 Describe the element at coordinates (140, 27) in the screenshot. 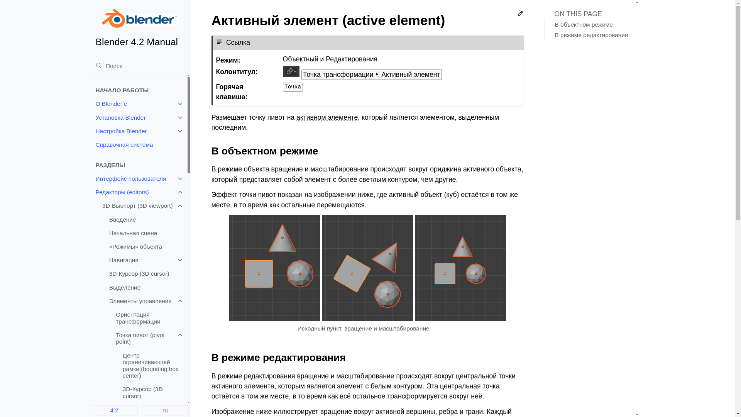

I see `Blender 4.2 Manual` at that location.